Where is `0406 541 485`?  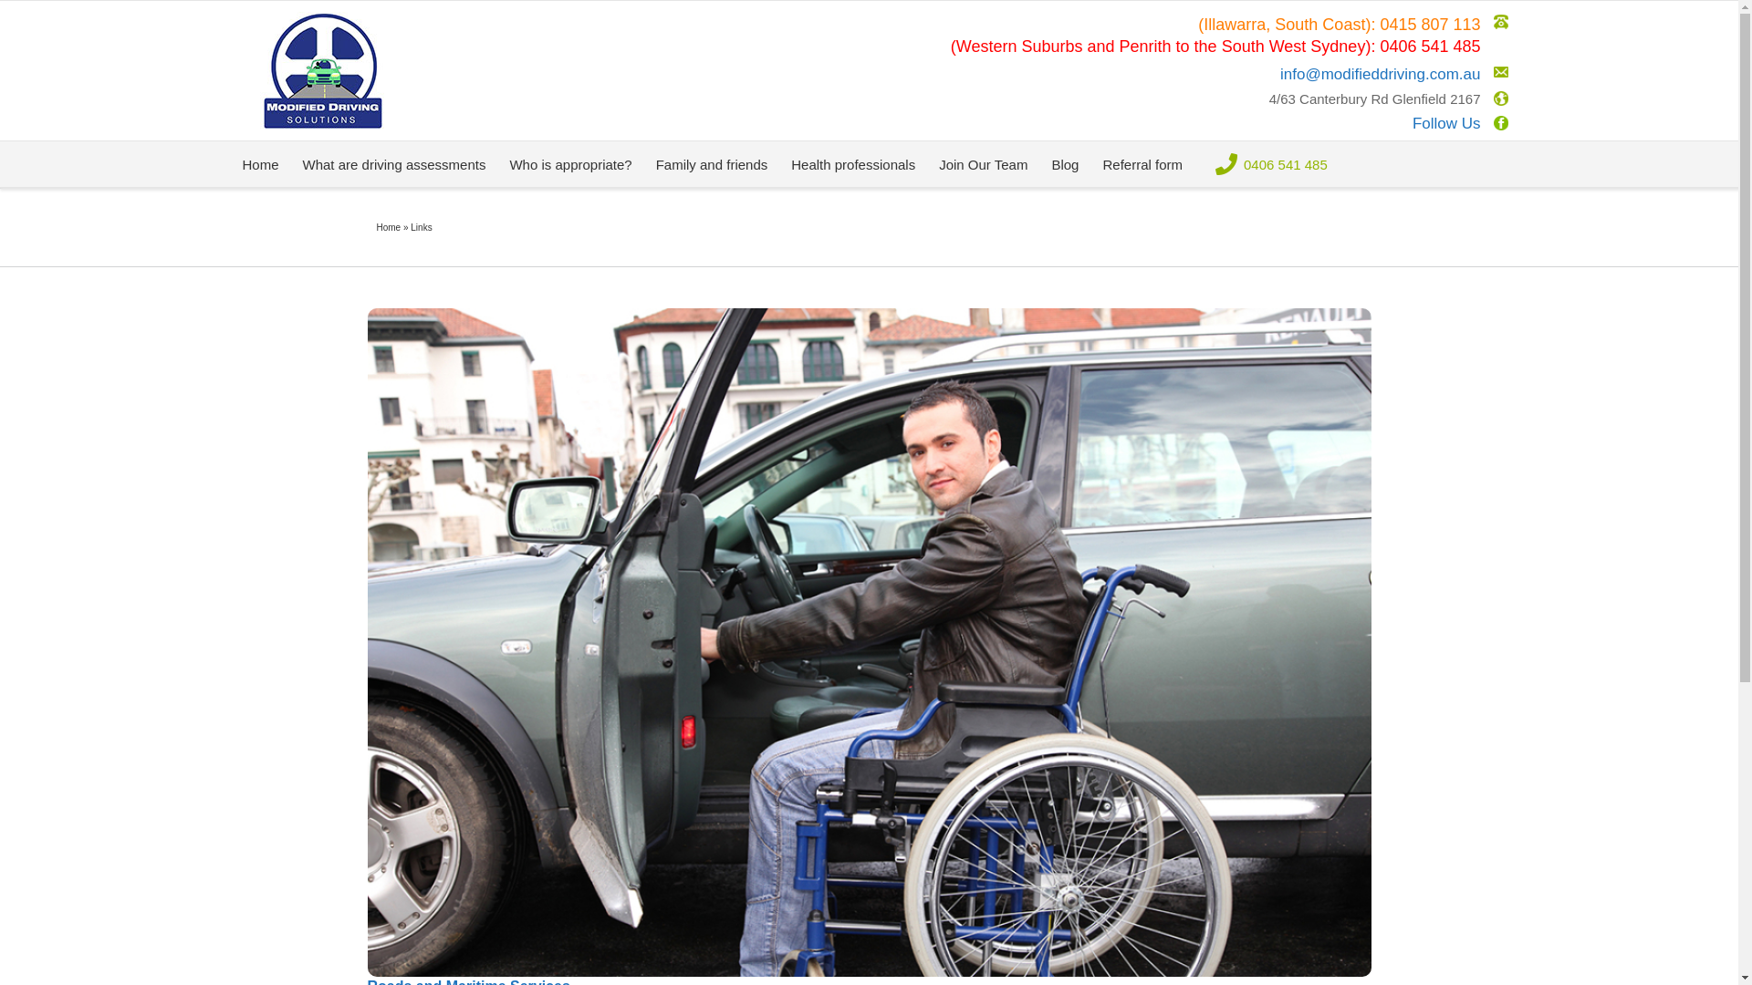 0406 541 485 is located at coordinates (1267, 164).